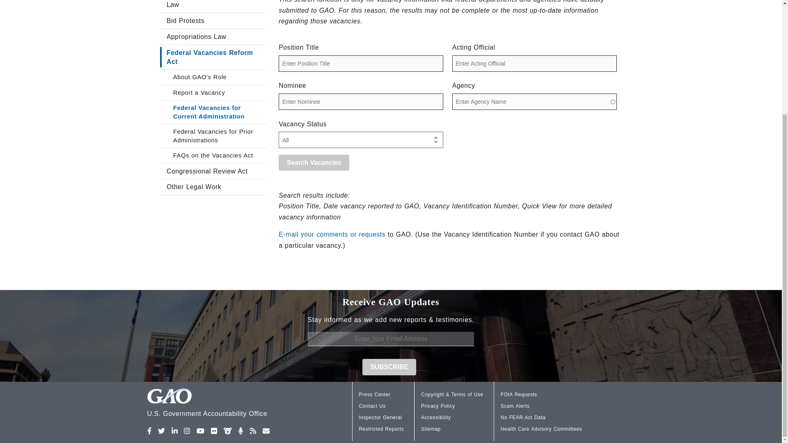 This screenshot has width=788, height=443. Describe the element at coordinates (213, 112) in the screenshot. I see `Federal Vacancies for Current Administration` at that location.